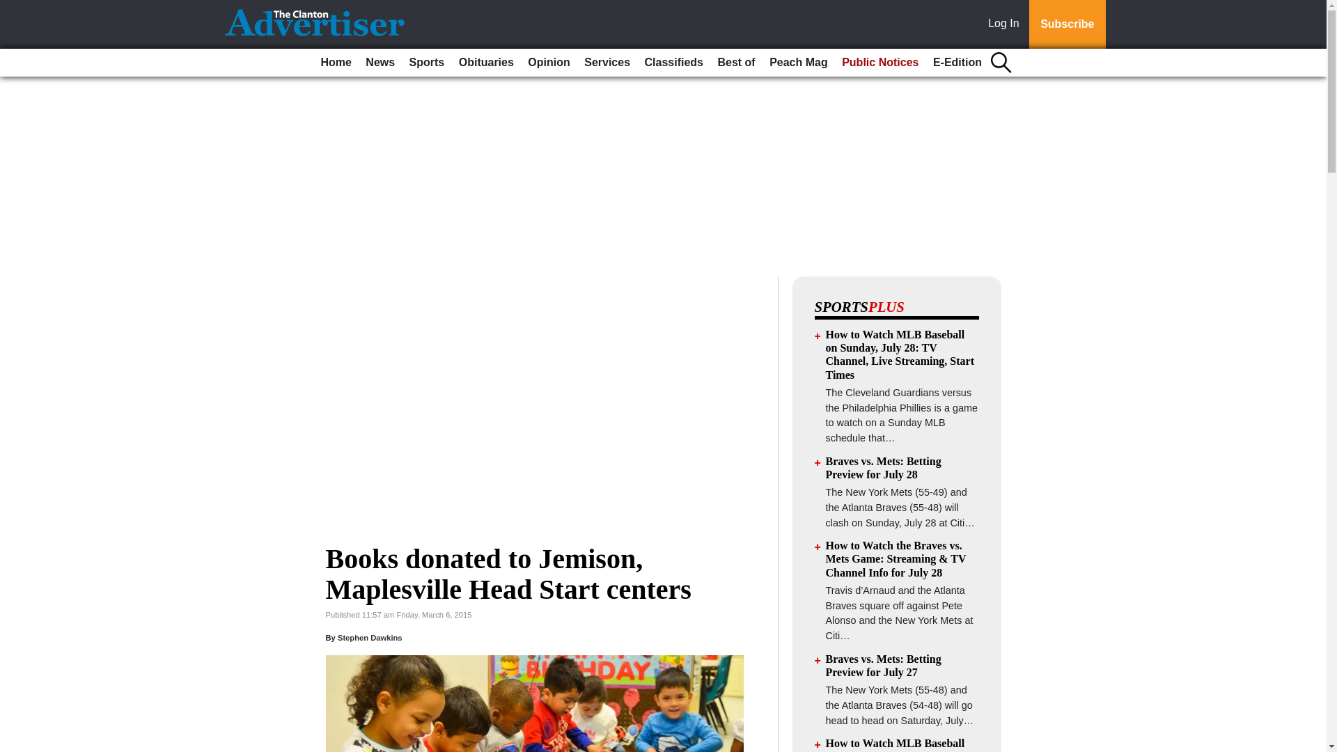  What do you see at coordinates (549, 63) in the screenshot?
I see `Opinion` at bounding box center [549, 63].